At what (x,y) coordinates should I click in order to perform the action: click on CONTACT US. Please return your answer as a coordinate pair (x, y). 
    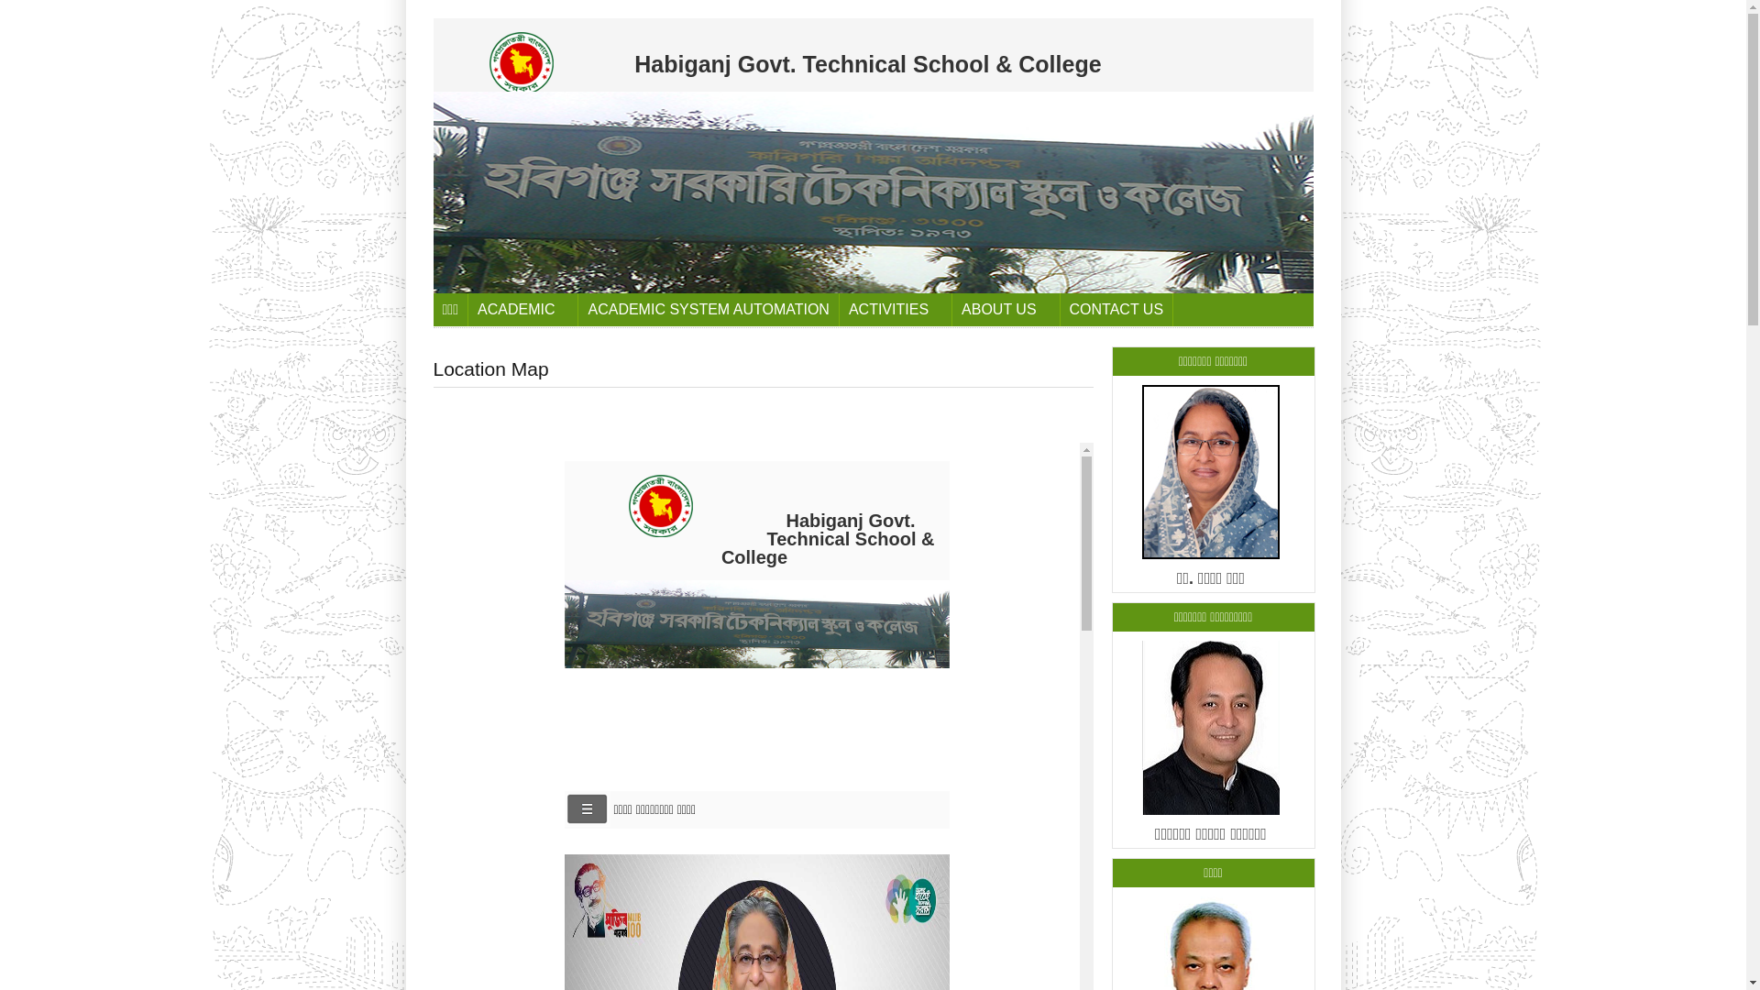
    Looking at the image, I should click on (1117, 310).